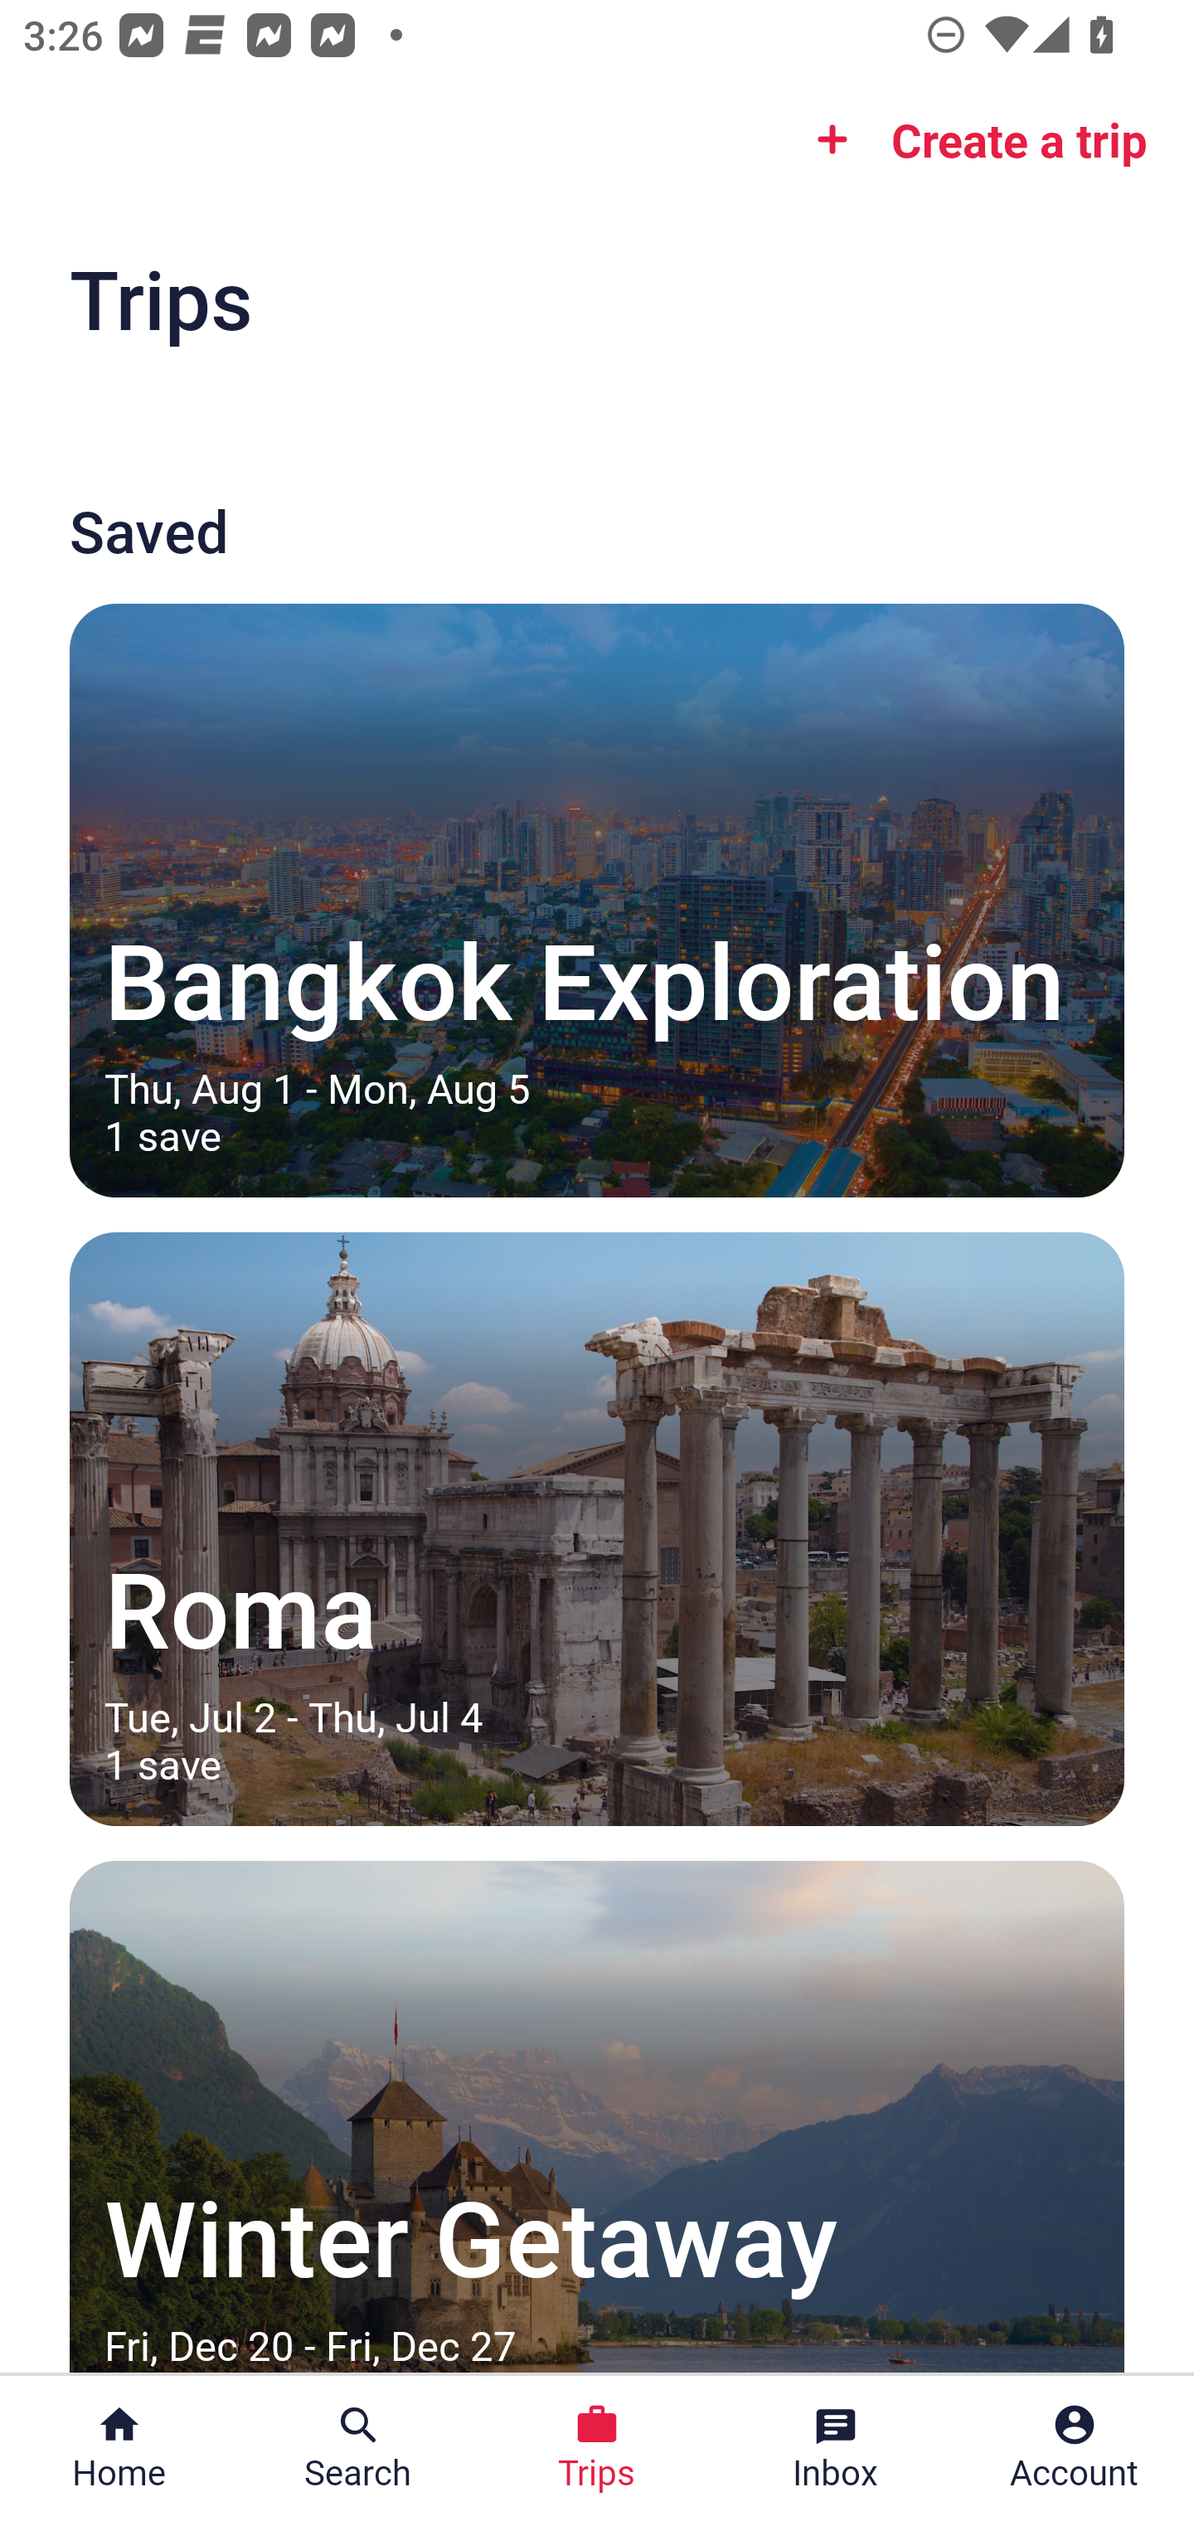 This screenshot has height=2521, width=1194. I want to click on Account Profile. Button, so click(1075, 2448).